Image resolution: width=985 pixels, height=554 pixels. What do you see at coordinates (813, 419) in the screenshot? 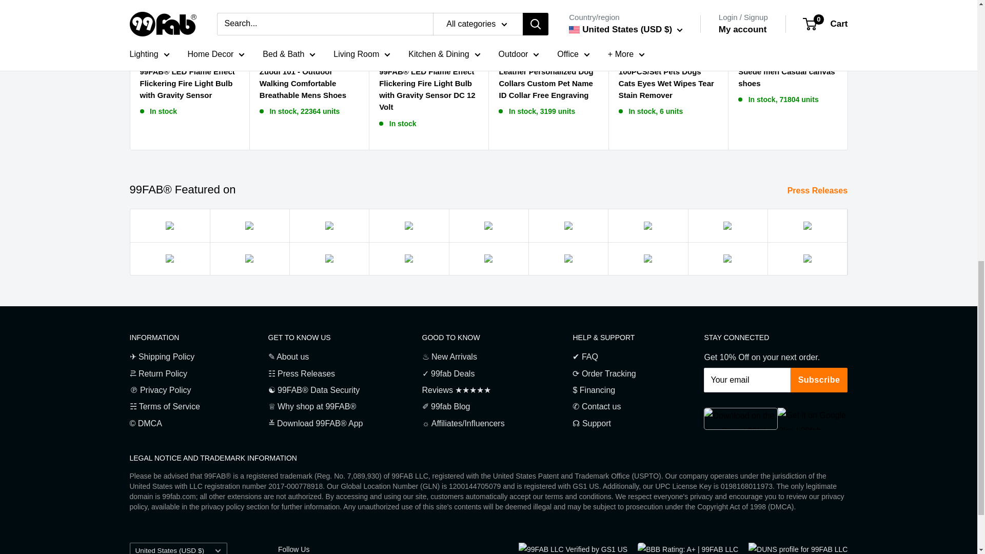
I see `Get it on Google Play` at bounding box center [813, 419].